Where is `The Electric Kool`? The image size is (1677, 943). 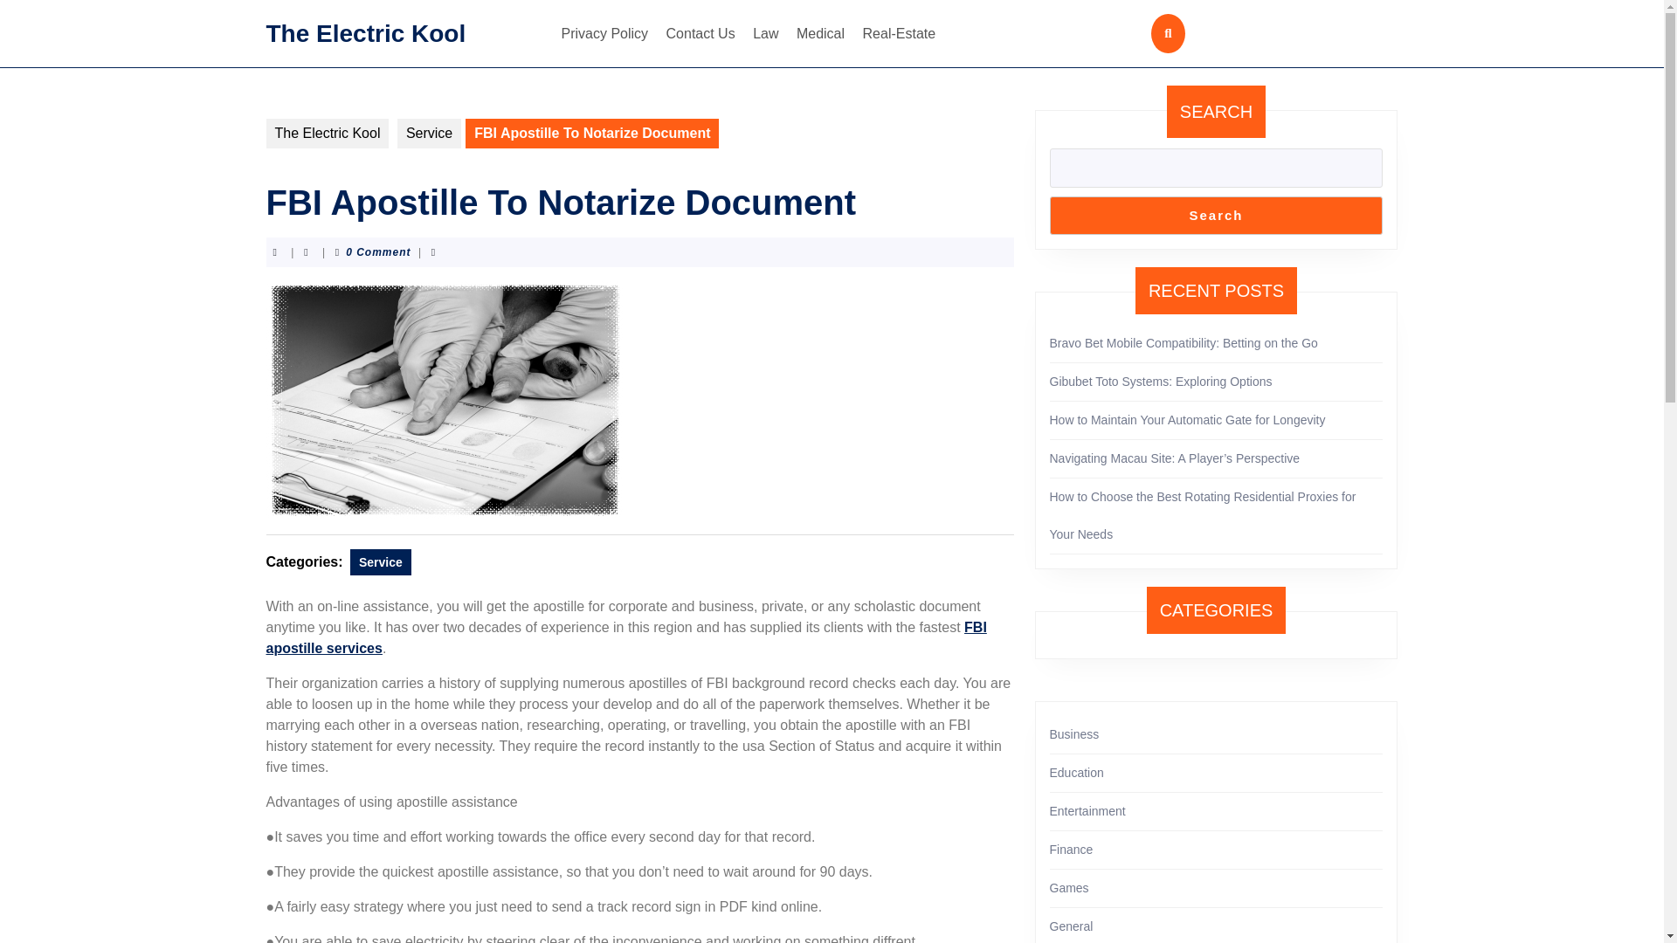
The Electric Kool is located at coordinates (365, 31).